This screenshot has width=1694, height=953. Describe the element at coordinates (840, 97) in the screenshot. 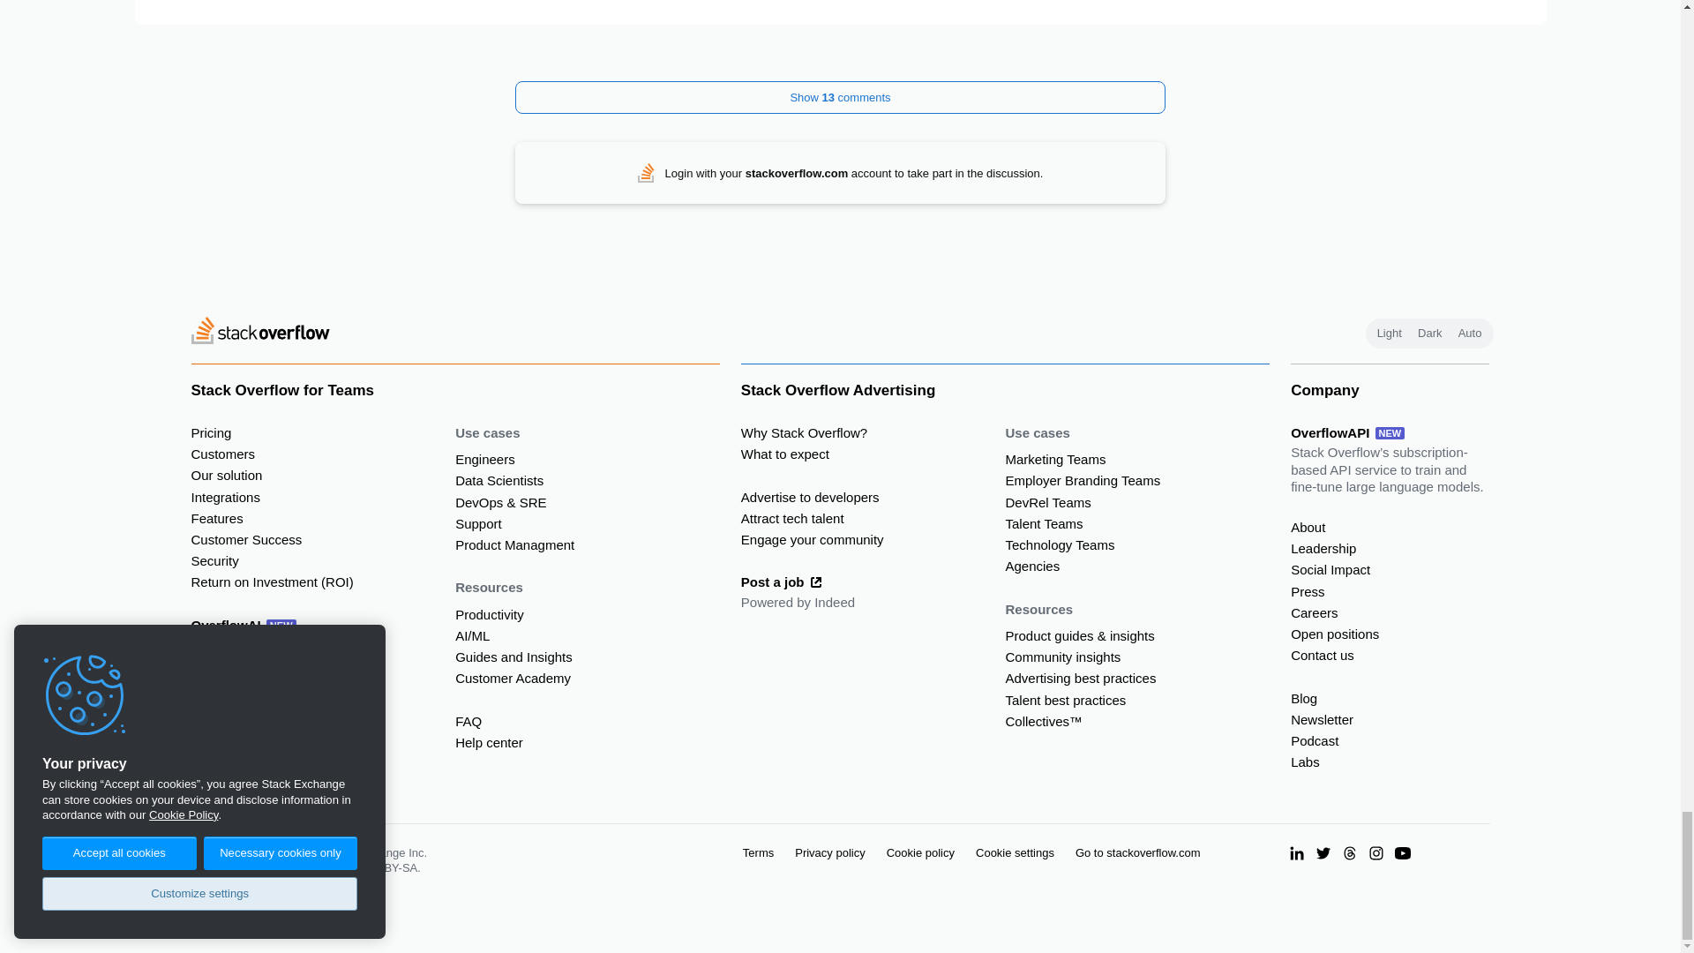

I see `Show 13 comments` at that location.